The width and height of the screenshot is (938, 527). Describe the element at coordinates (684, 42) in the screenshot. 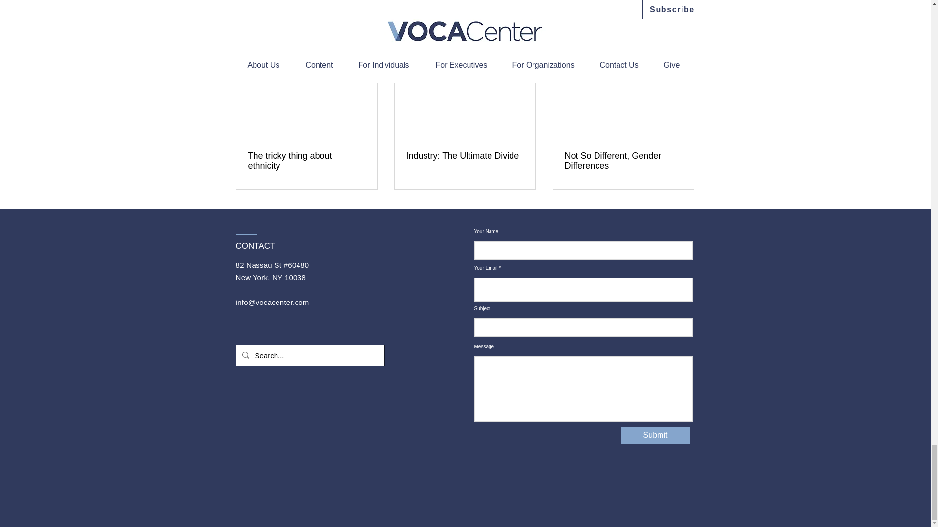

I see `See All` at that location.